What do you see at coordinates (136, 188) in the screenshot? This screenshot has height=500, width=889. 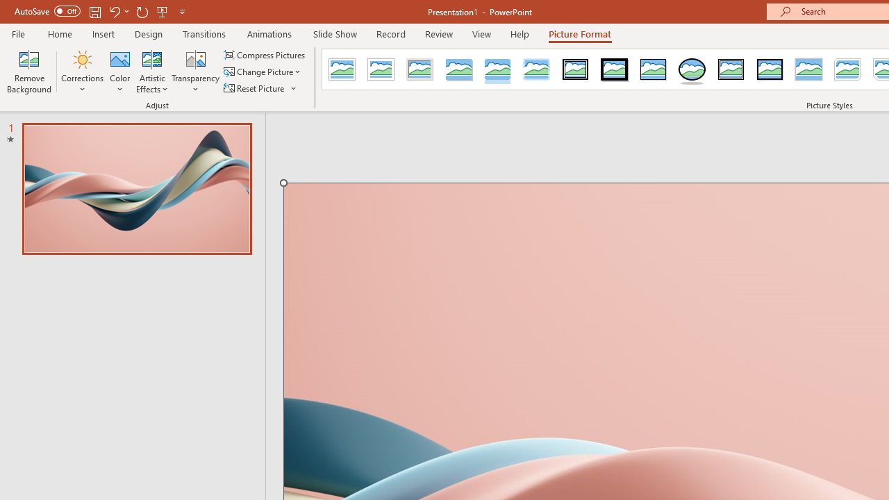 I see `Slide` at bounding box center [136, 188].